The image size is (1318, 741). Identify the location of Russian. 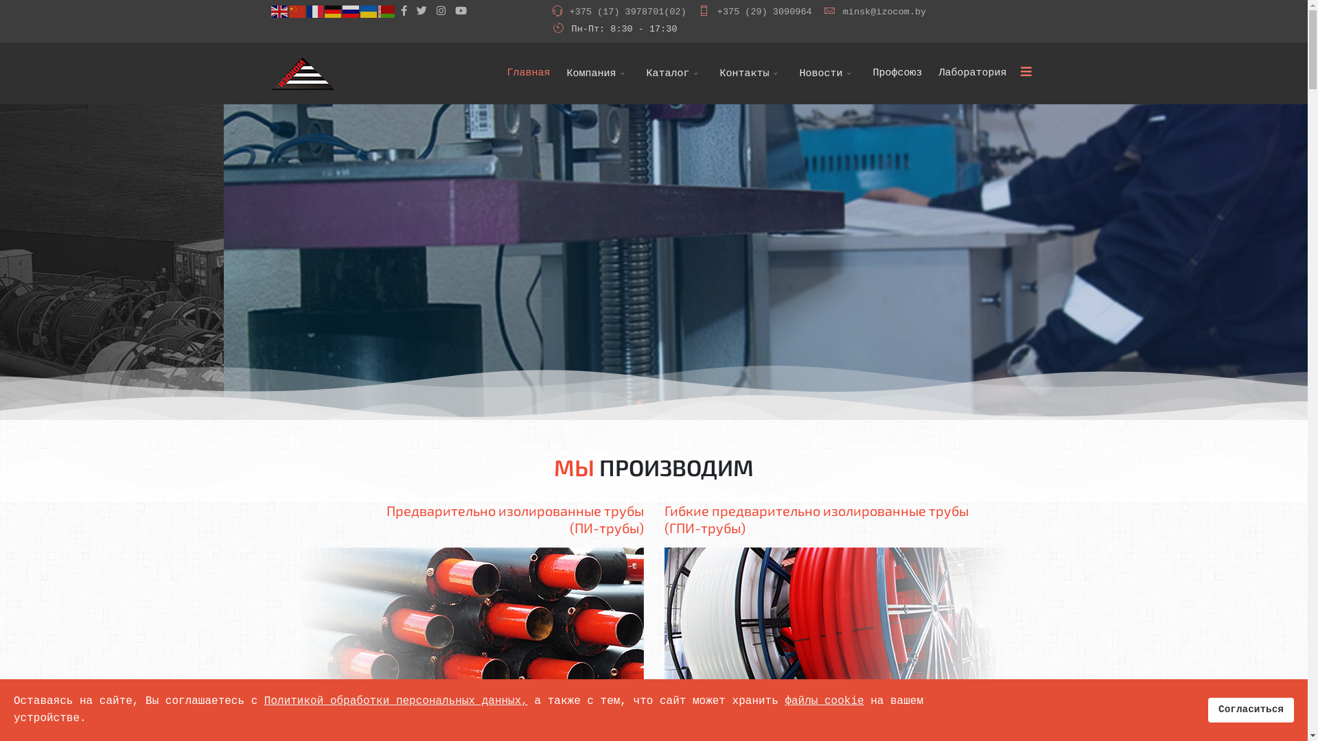
(351, 12).